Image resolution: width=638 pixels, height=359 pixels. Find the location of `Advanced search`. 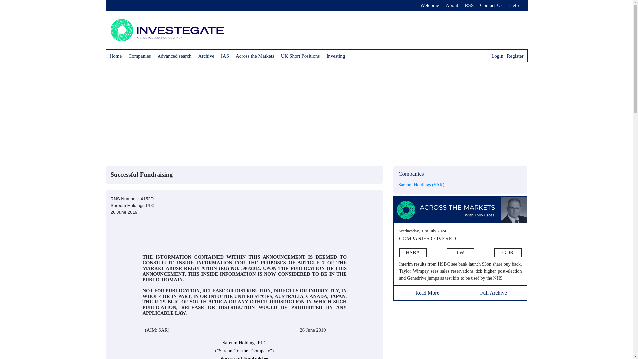

Advanced search is located at coordinates (175, 56).